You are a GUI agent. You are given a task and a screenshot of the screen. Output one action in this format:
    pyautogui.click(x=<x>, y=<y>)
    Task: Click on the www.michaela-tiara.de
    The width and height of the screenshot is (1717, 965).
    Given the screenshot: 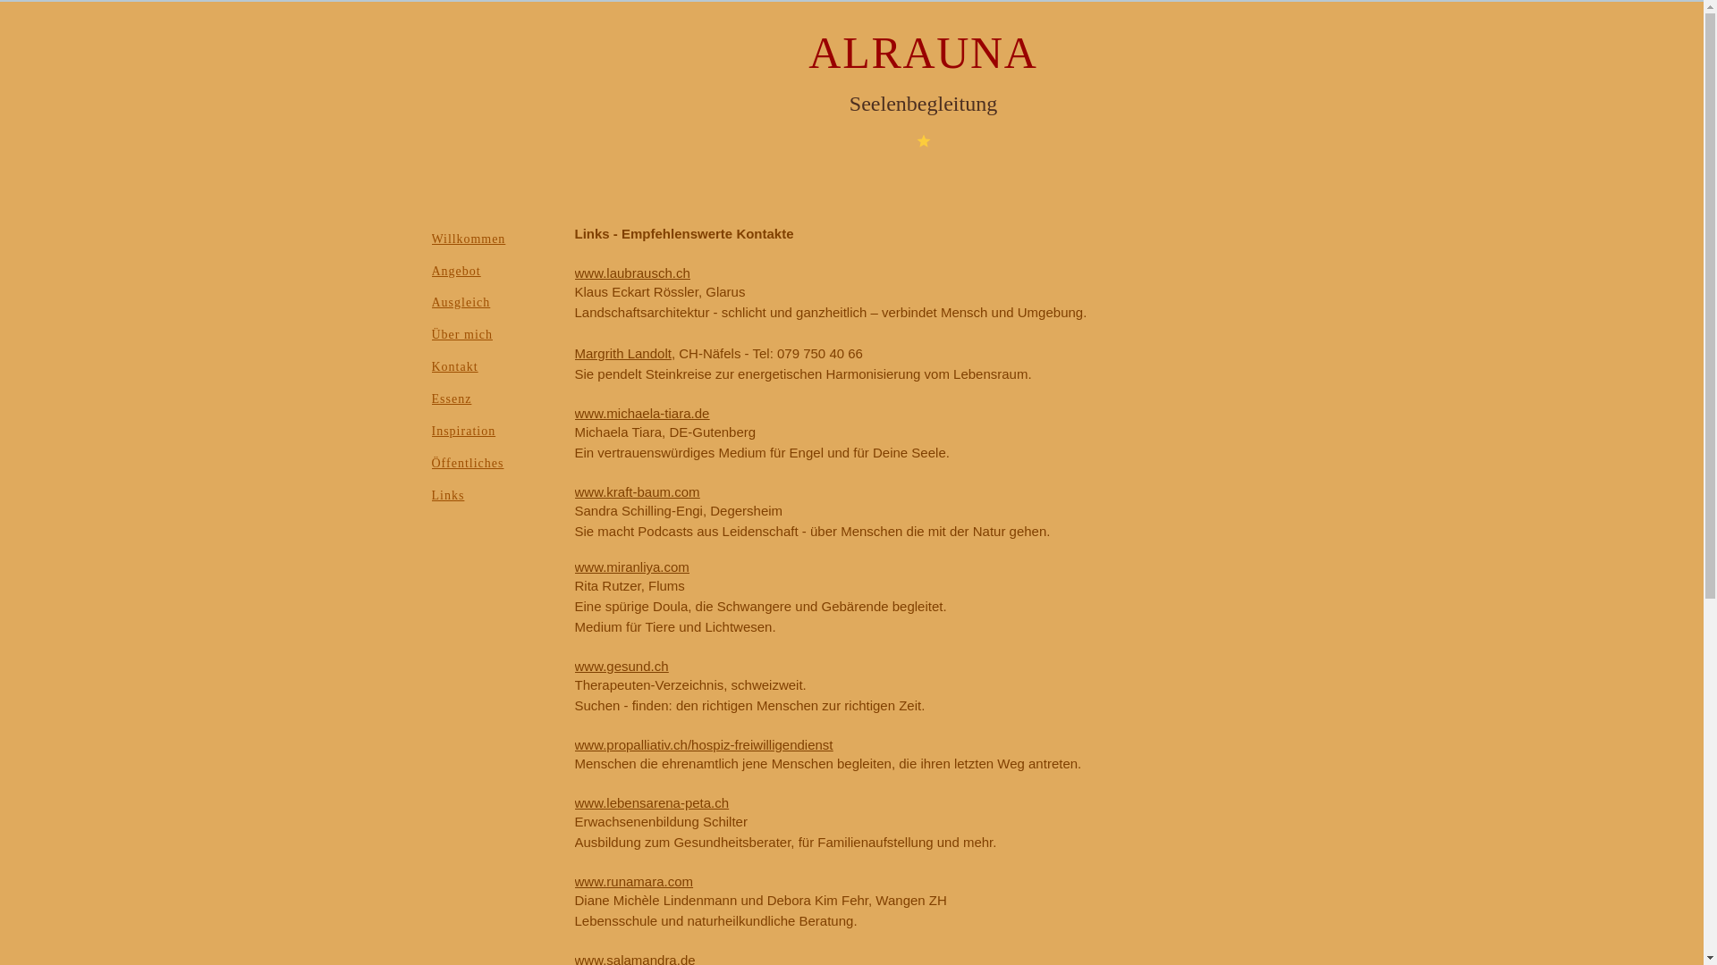 What is the action you would take?
    pyautogui.click(x=642, y=413)
    